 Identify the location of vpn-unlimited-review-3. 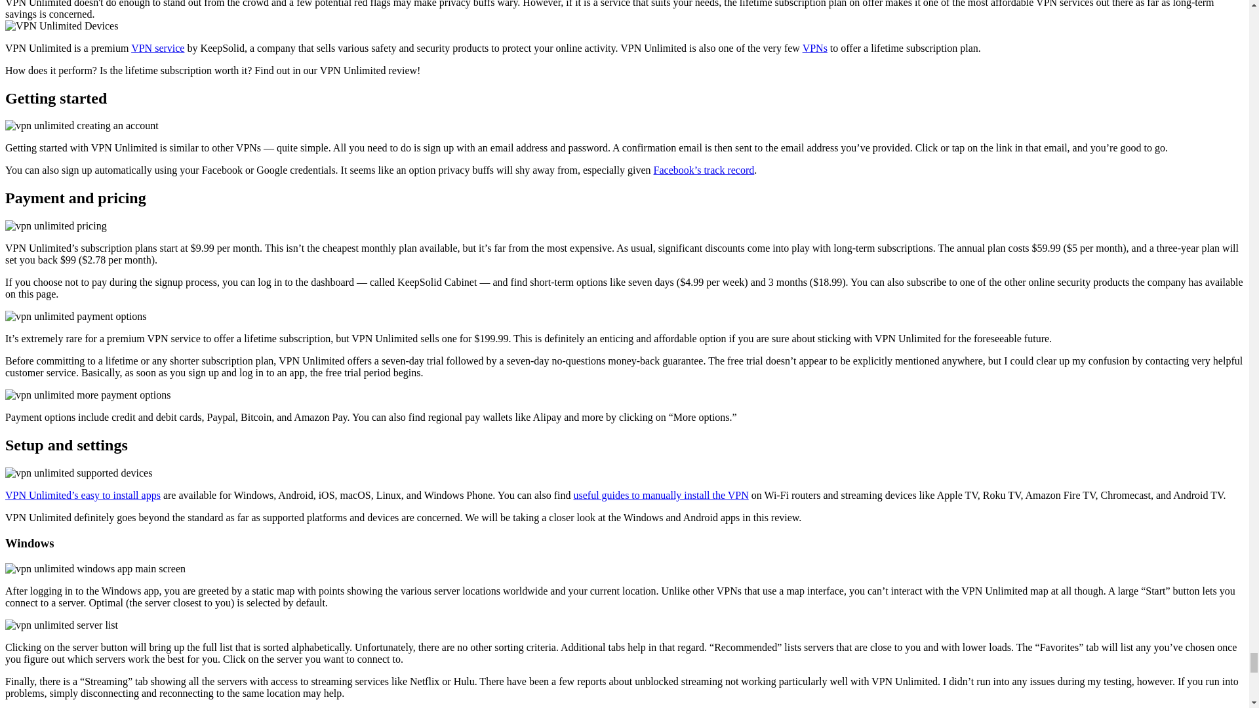
(56, 226).